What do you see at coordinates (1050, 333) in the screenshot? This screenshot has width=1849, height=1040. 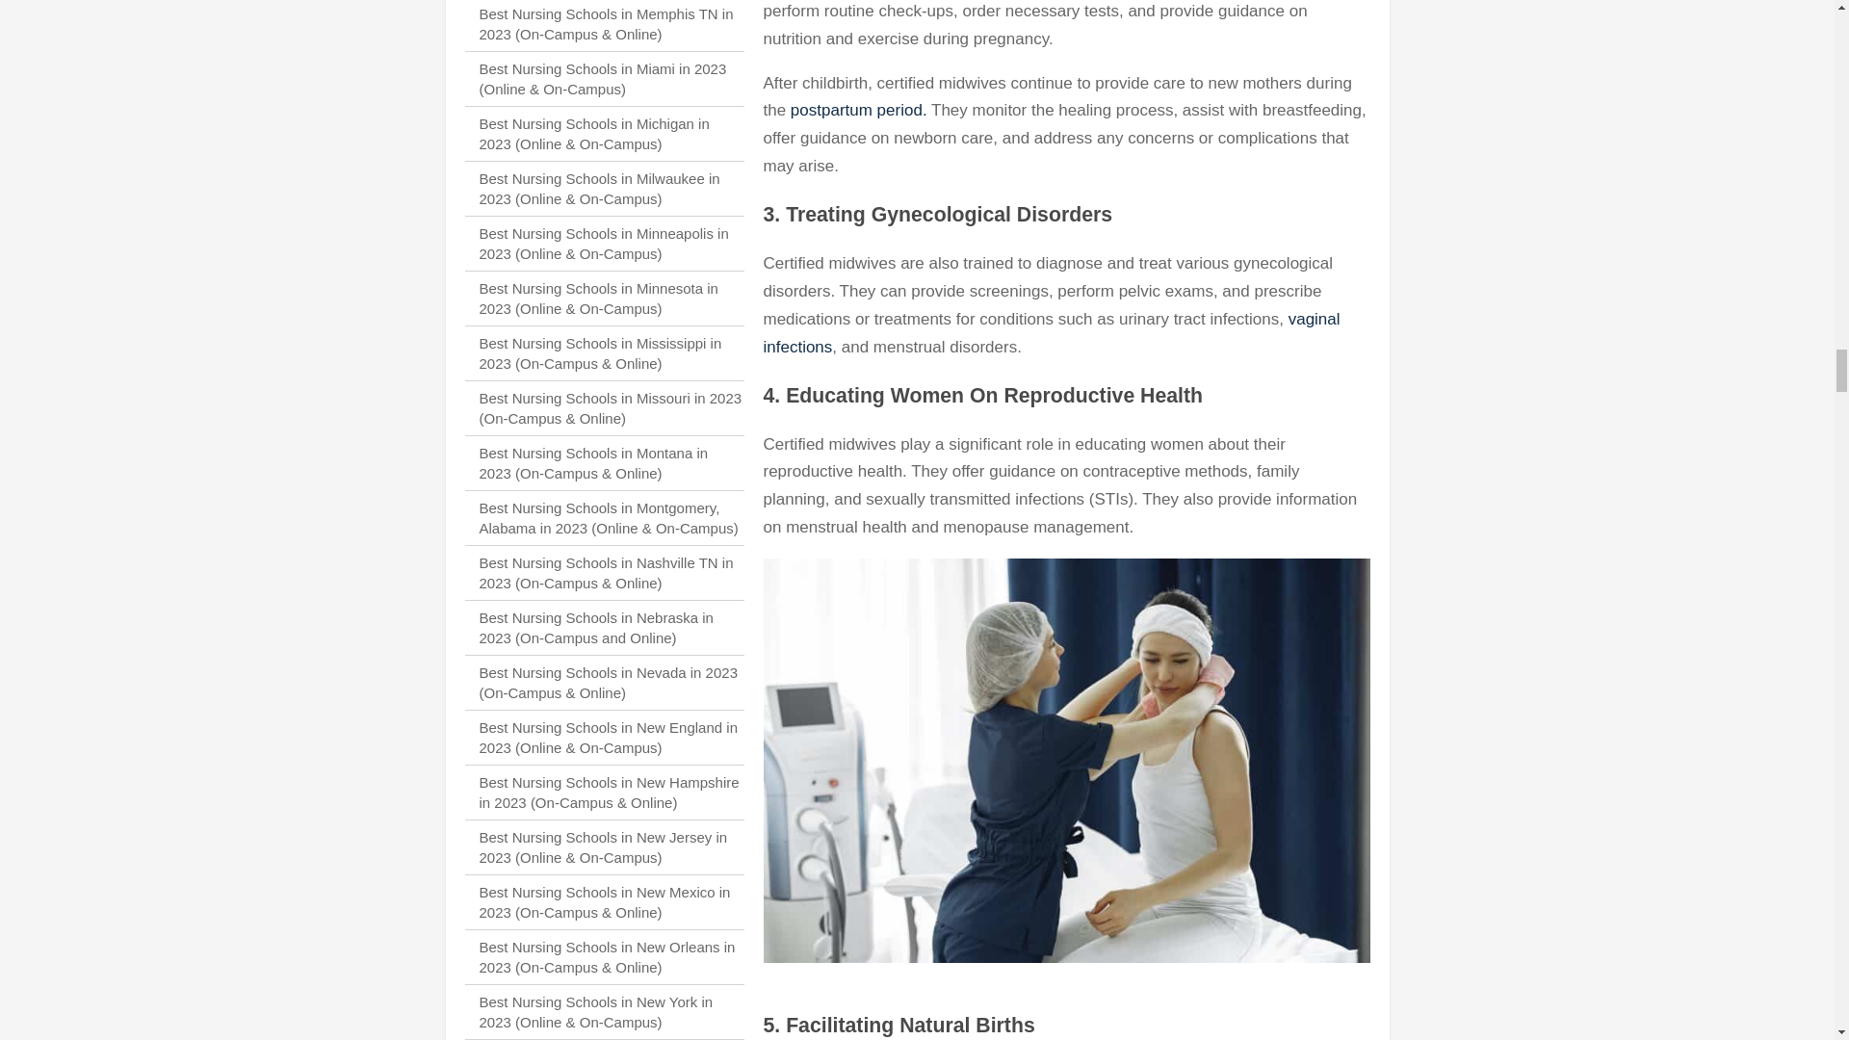 I see `vaginal infections` at bounding box center [1050, 333].